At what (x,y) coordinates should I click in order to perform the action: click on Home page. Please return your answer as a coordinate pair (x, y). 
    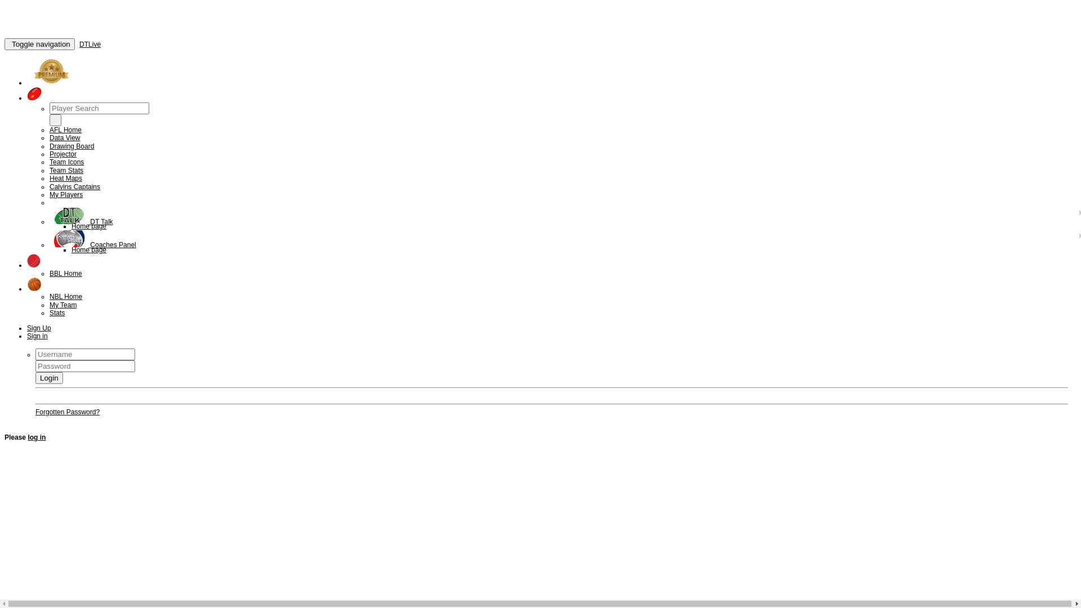
    Looking at the image, I should click on (89, 250).